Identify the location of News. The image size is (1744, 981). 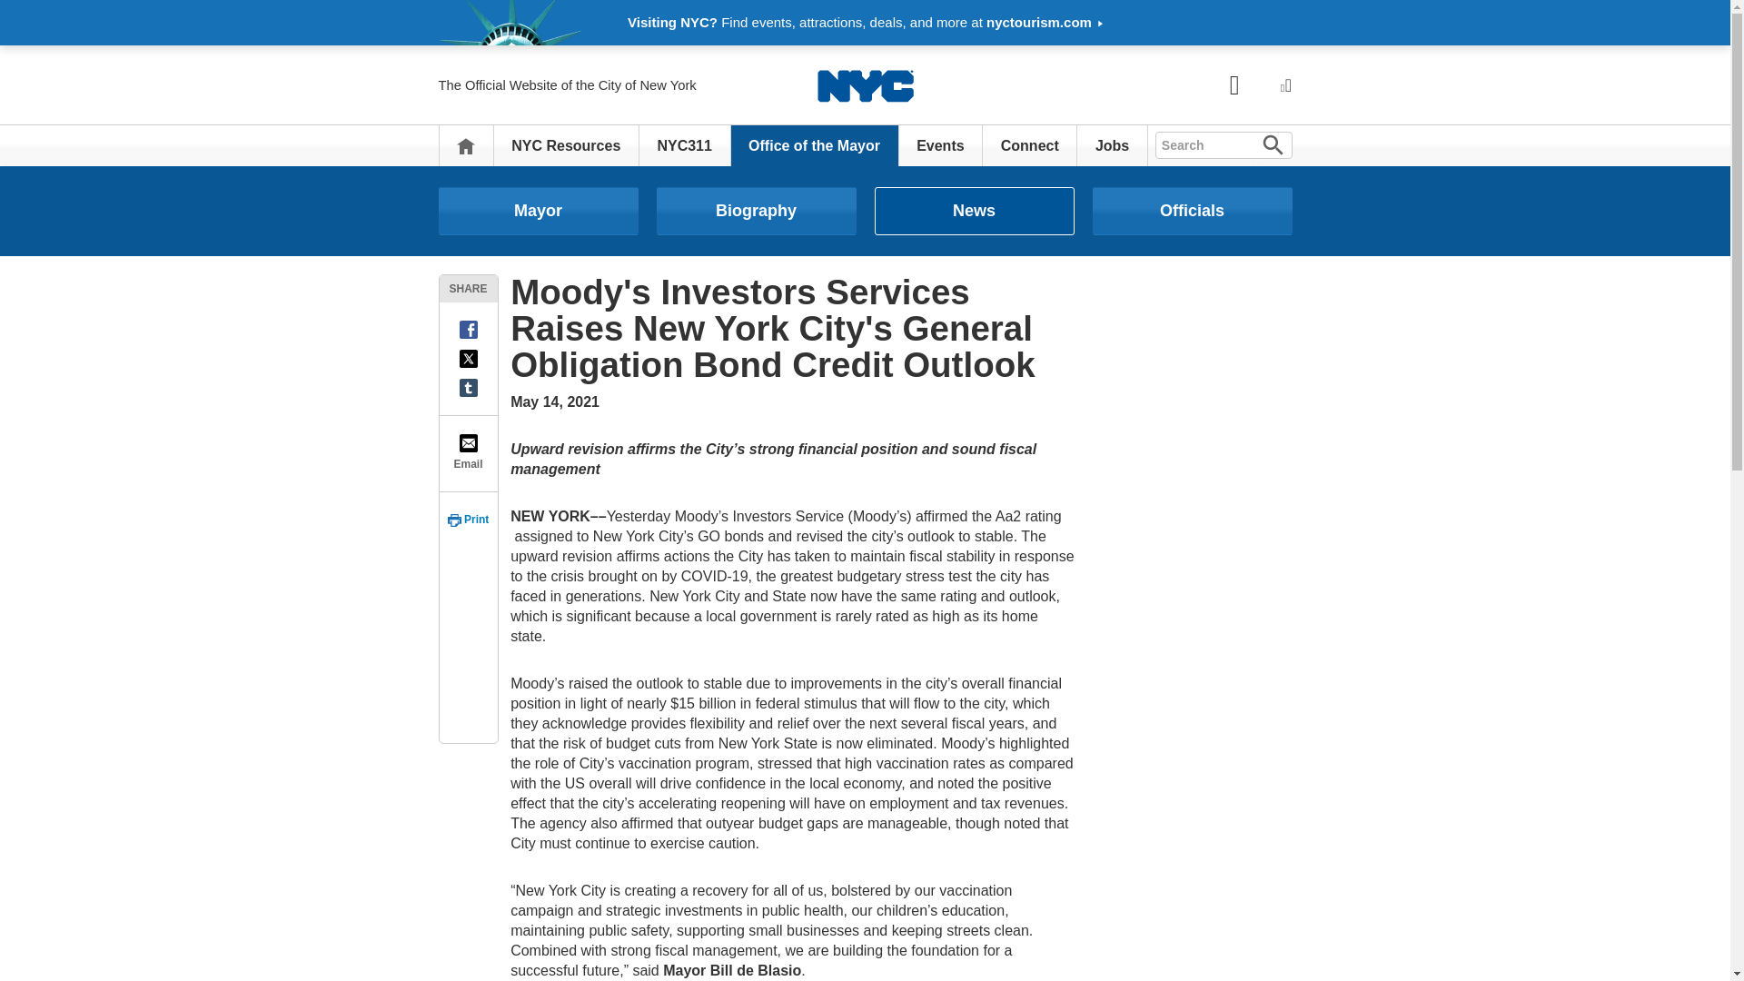
(974, 211).